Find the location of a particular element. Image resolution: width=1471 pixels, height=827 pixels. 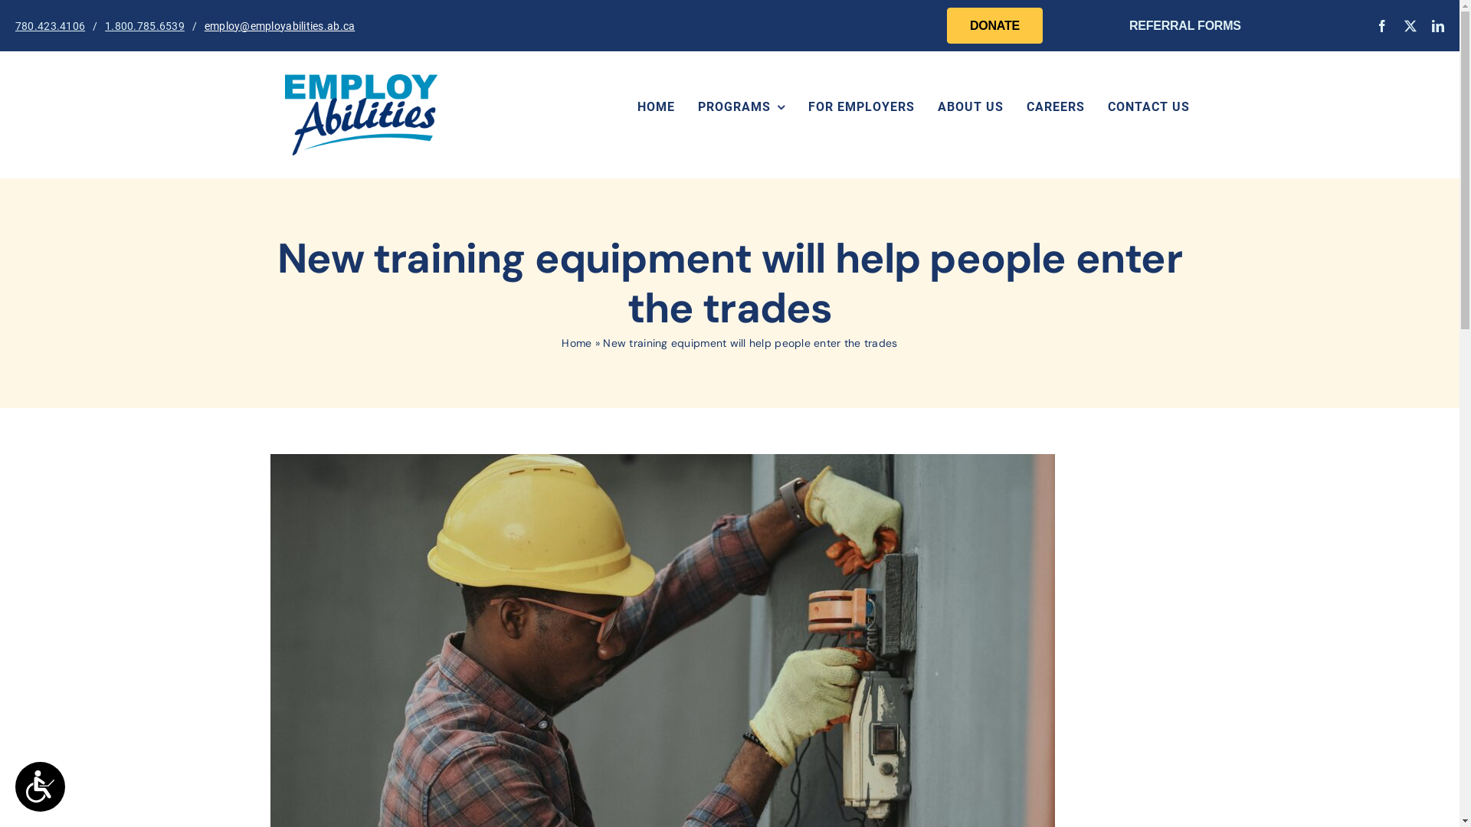

Twitter is located at coordinates (1410, 26).